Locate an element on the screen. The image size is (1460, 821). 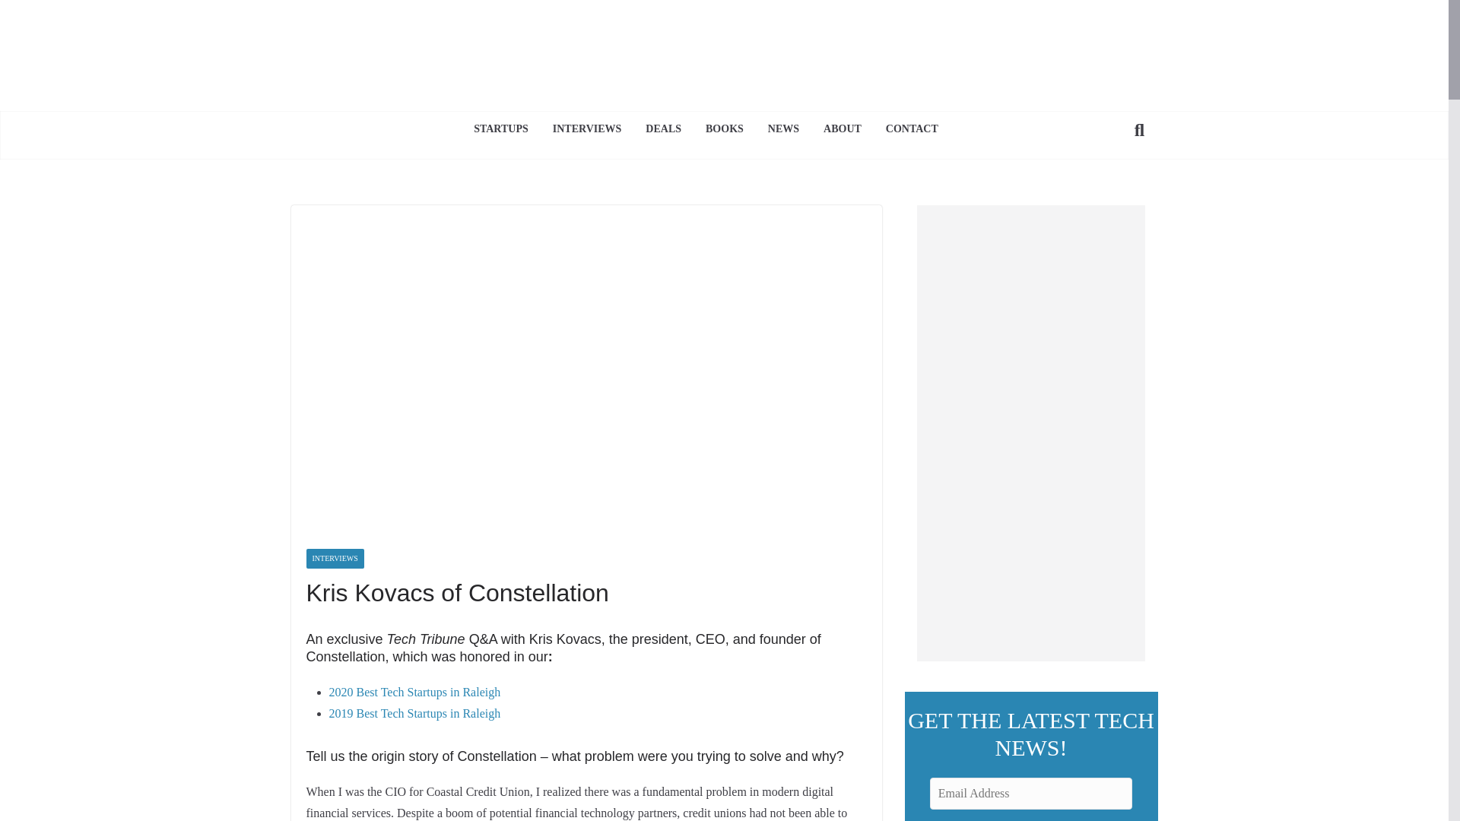
STARTUPS is located at coordinates (500, 129).